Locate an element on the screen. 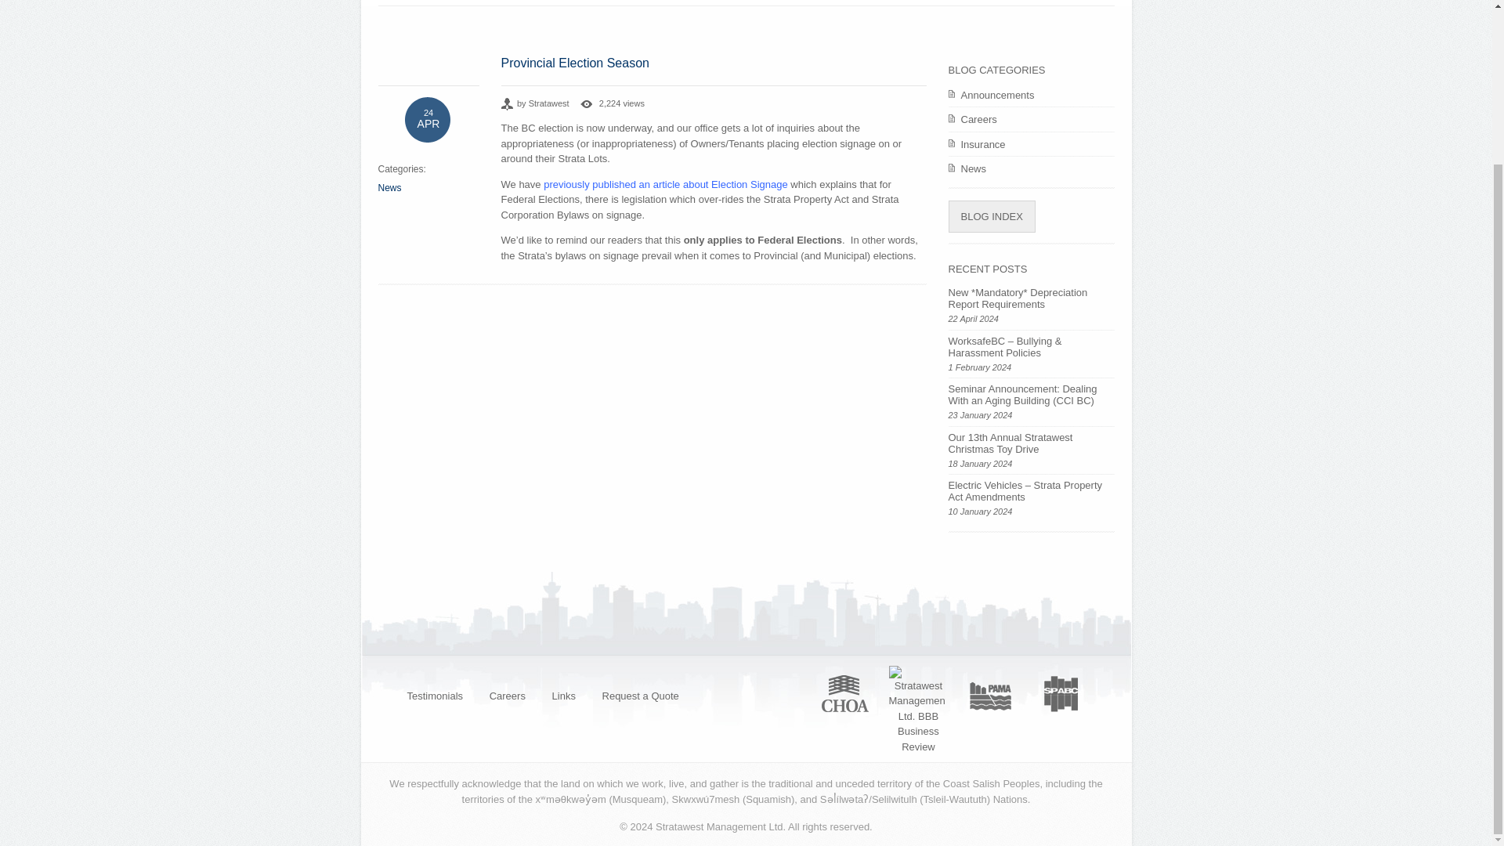  Announcements is located at coordinates (1031, 96).